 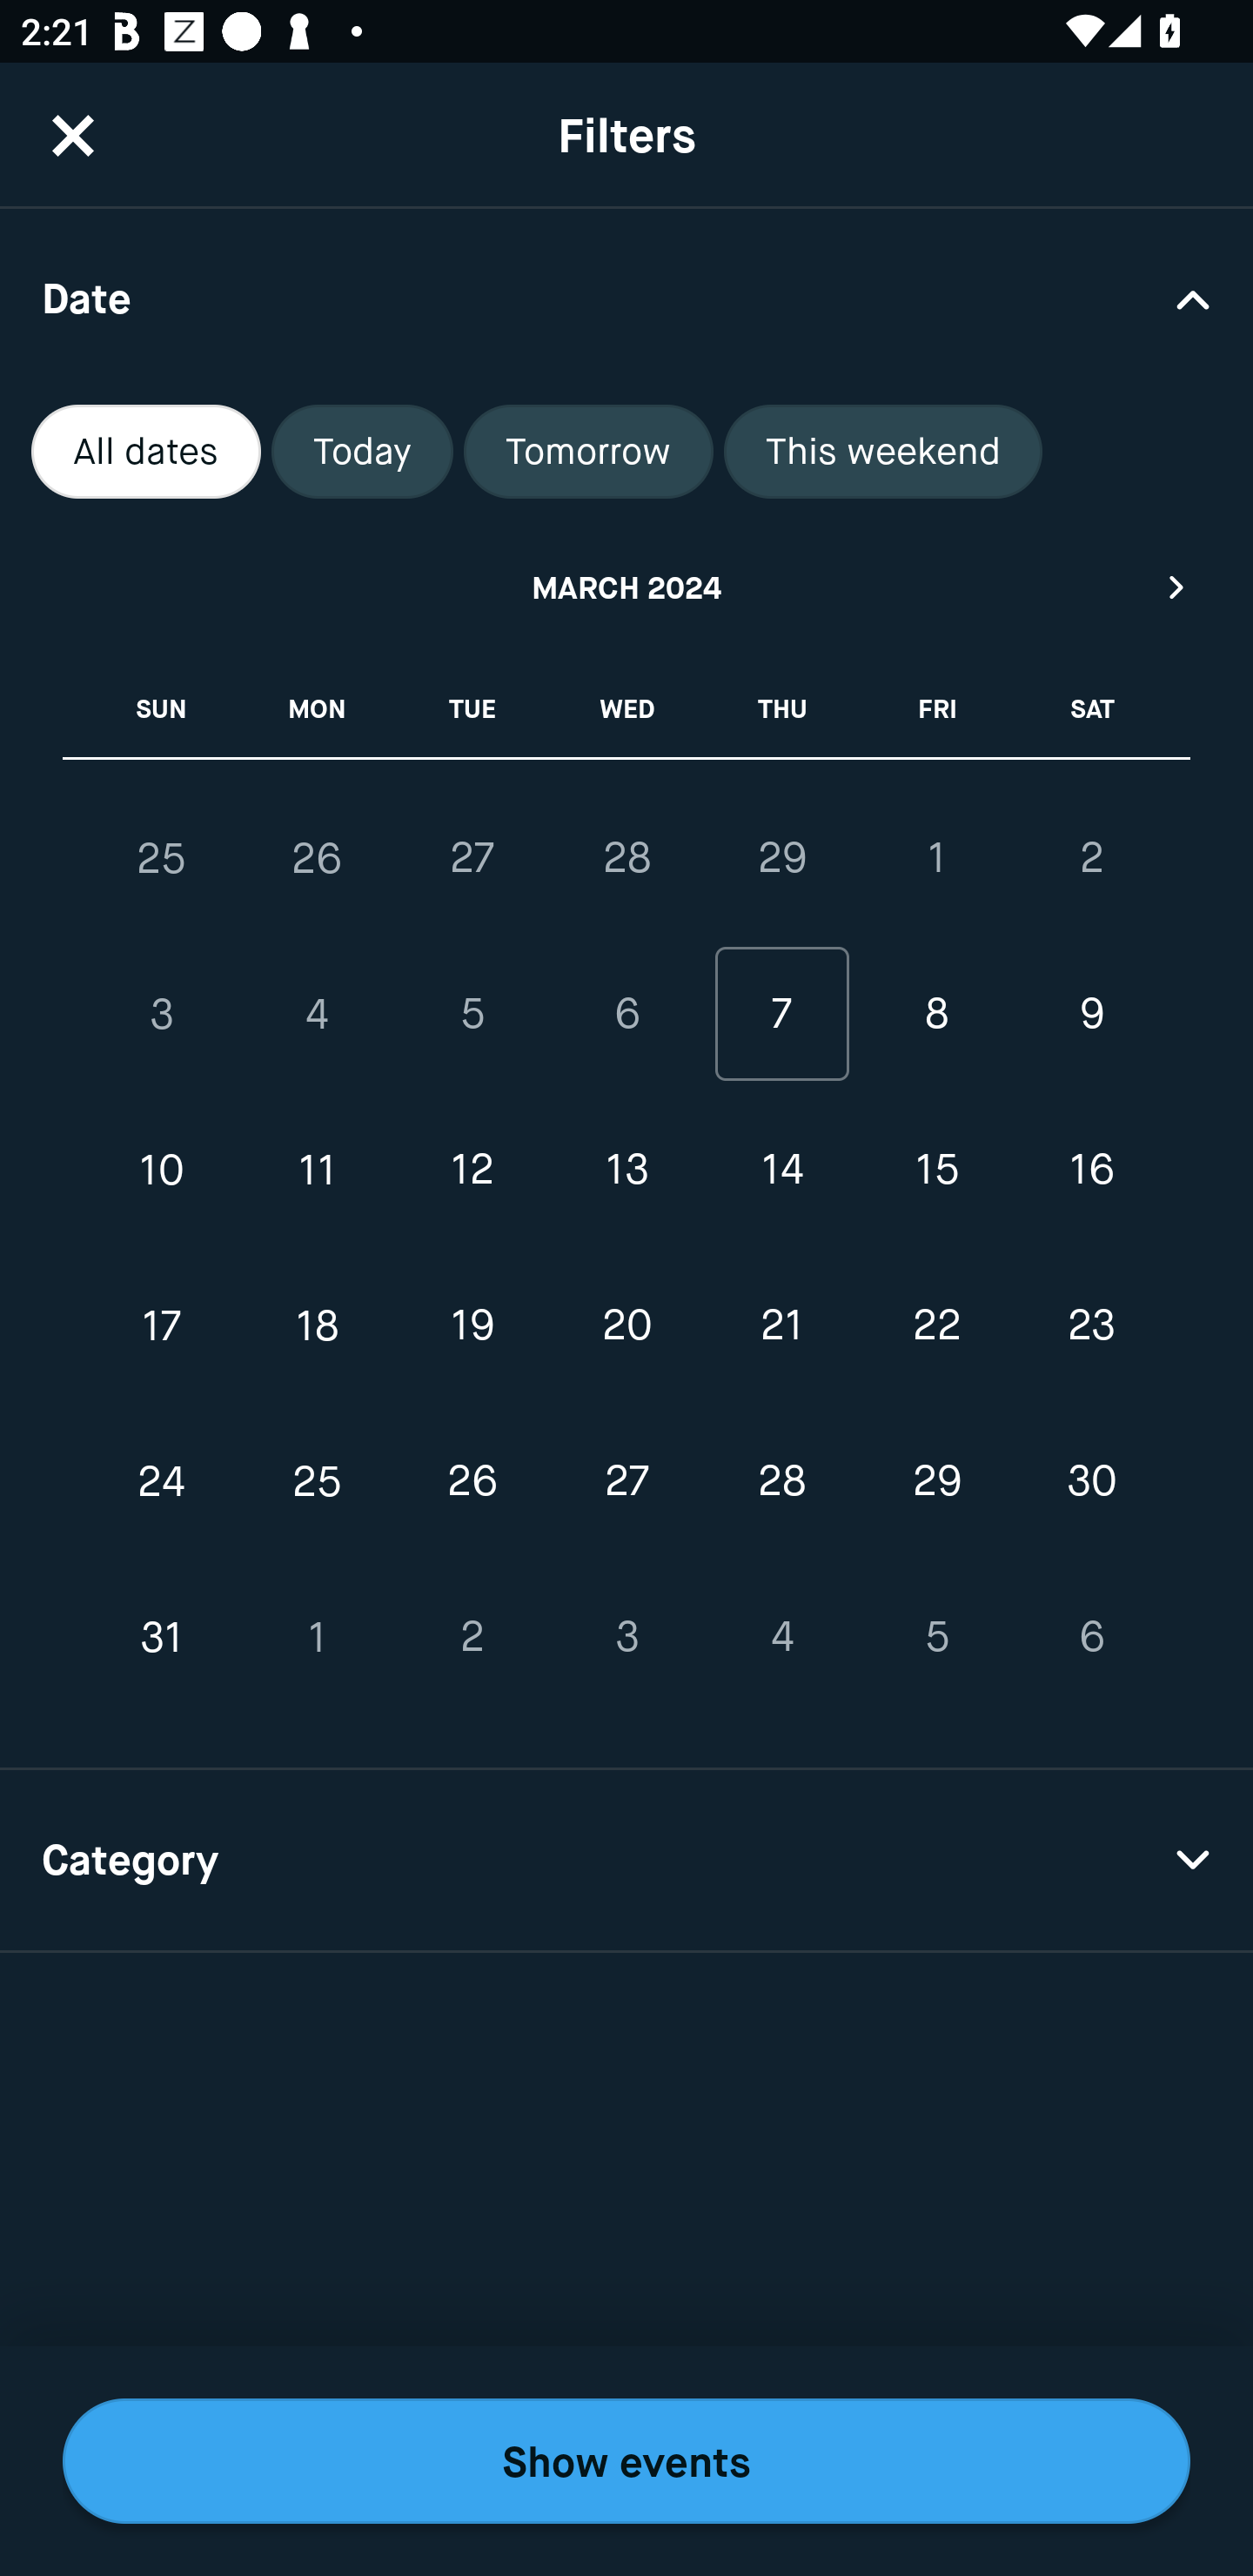 What do you see at coordinates (317, 1170) in the screenshot?
I see `11` at bounding box center [317, 1170].